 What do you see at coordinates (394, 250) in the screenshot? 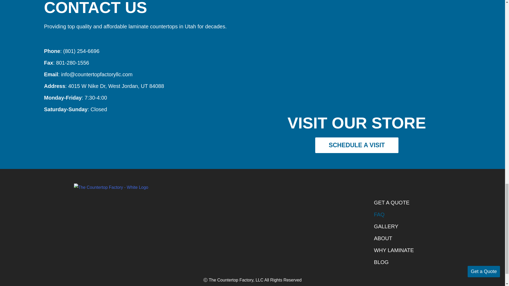
I see `WHY LAMINATE` at bounding box center [394, 250].